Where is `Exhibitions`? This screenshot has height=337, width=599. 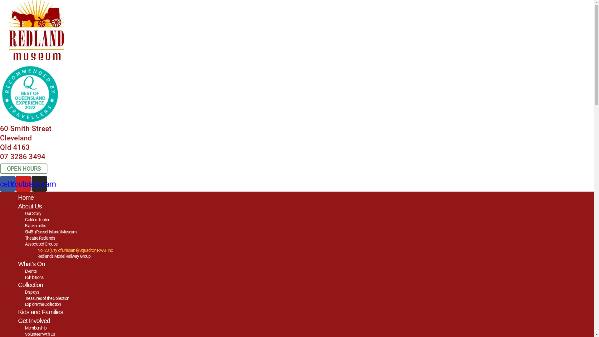
Exhibitions is located at coordinates (34, 277).